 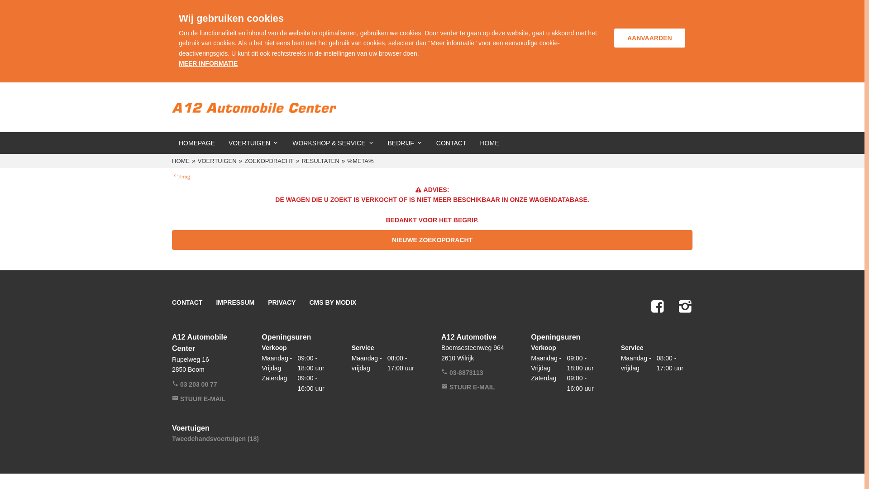 What do you see at coordinates (181, 176) in the screenshot?
I see ` Terug` at bounding box center [181, 176].